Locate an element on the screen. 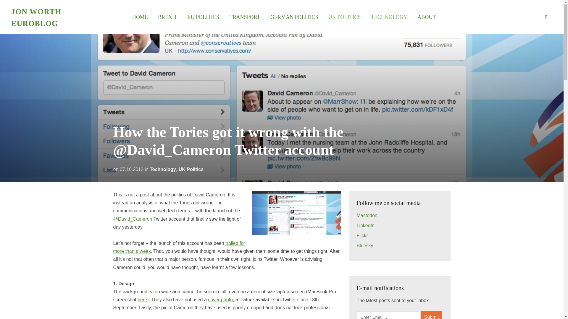 The height and width of the screenshot is (319, 568). TECHNOLOGY is located at coordinates (389, 17).